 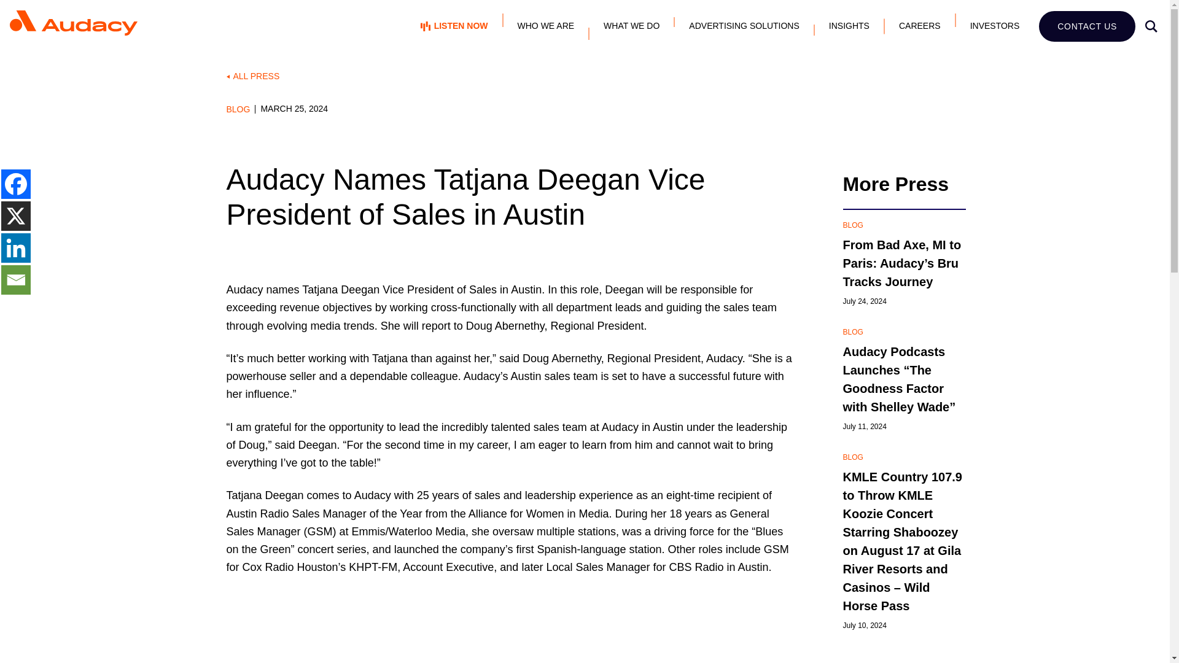 What do you see at coordinates (15, 248) in the screenshot?
I see `Linkedin` at bounding box center [15, 248].